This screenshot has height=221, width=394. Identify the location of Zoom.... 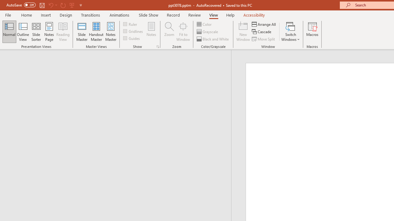
(169, 31).